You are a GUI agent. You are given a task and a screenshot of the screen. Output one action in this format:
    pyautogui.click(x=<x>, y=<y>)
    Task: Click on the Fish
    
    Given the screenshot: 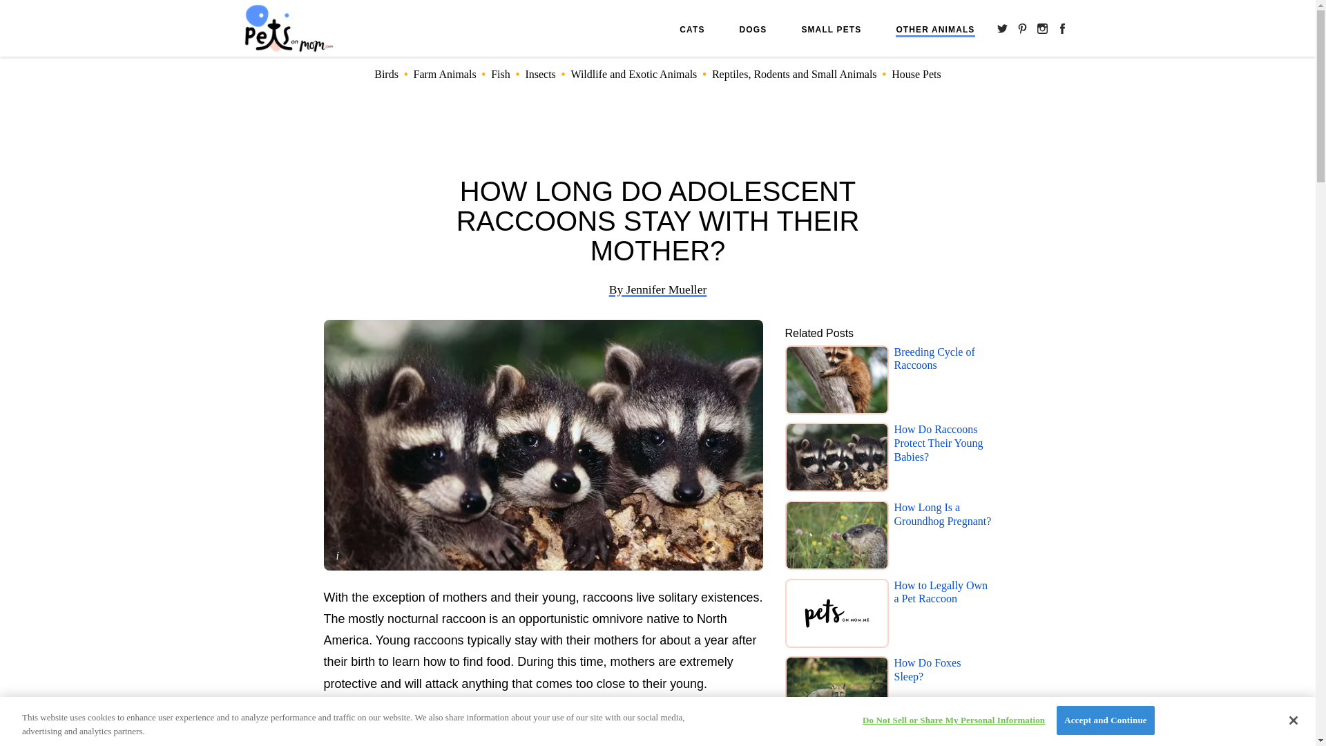 What is the action you would take?
    pyautogui.click(x=500, y=74)
    